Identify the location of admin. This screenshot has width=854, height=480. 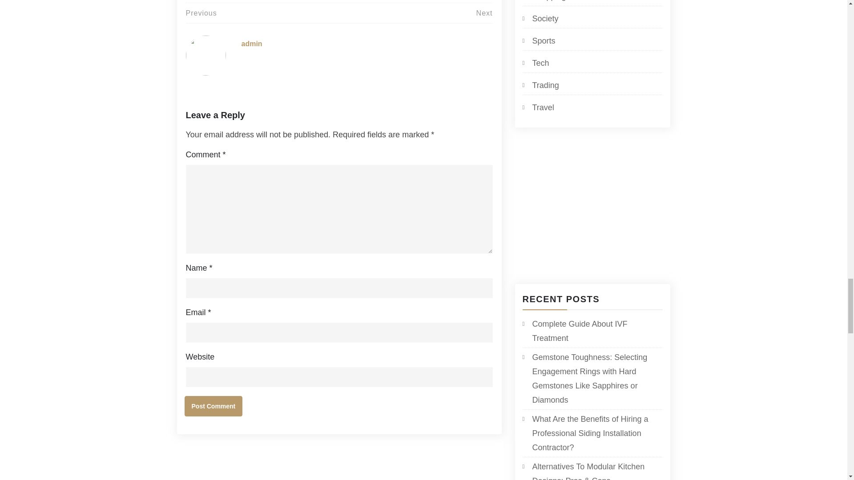
(251, 44).